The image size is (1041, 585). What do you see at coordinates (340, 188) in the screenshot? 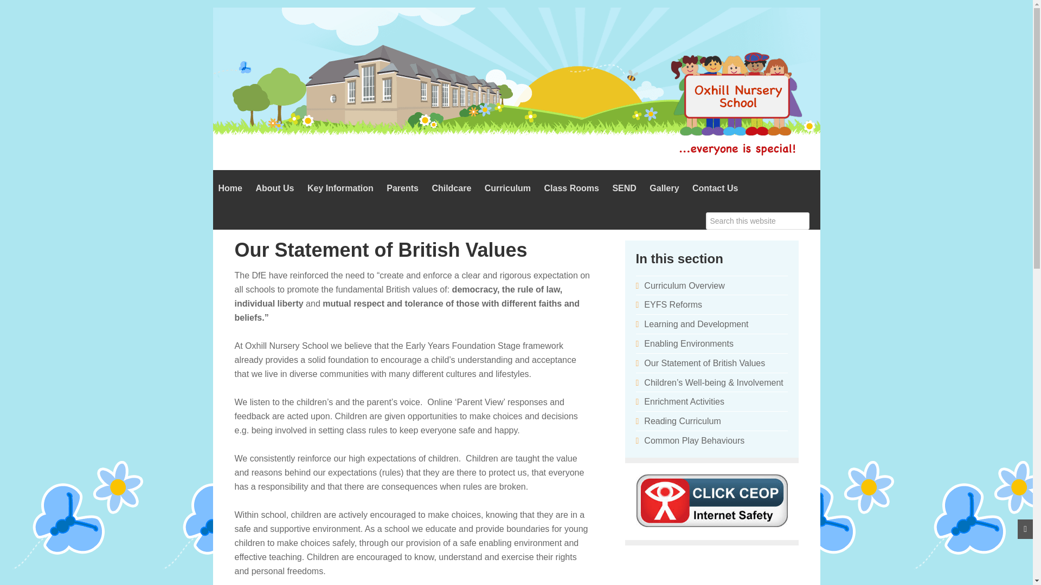
I see `Key Information` at bounding box center [340, 188].